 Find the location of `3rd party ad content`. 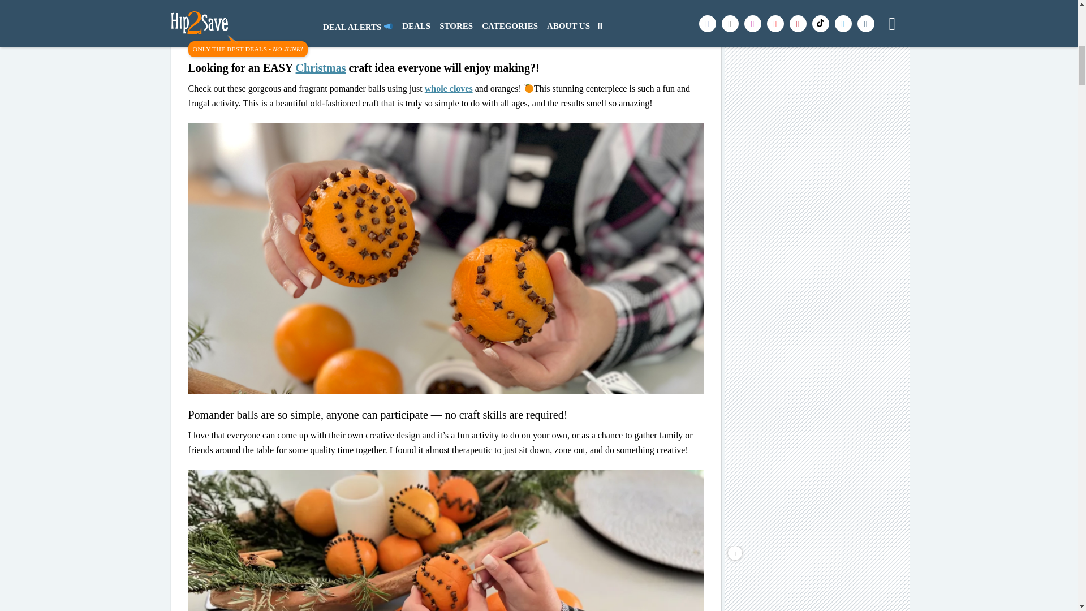

3rd party ad content is located at coordinates (818, 44).